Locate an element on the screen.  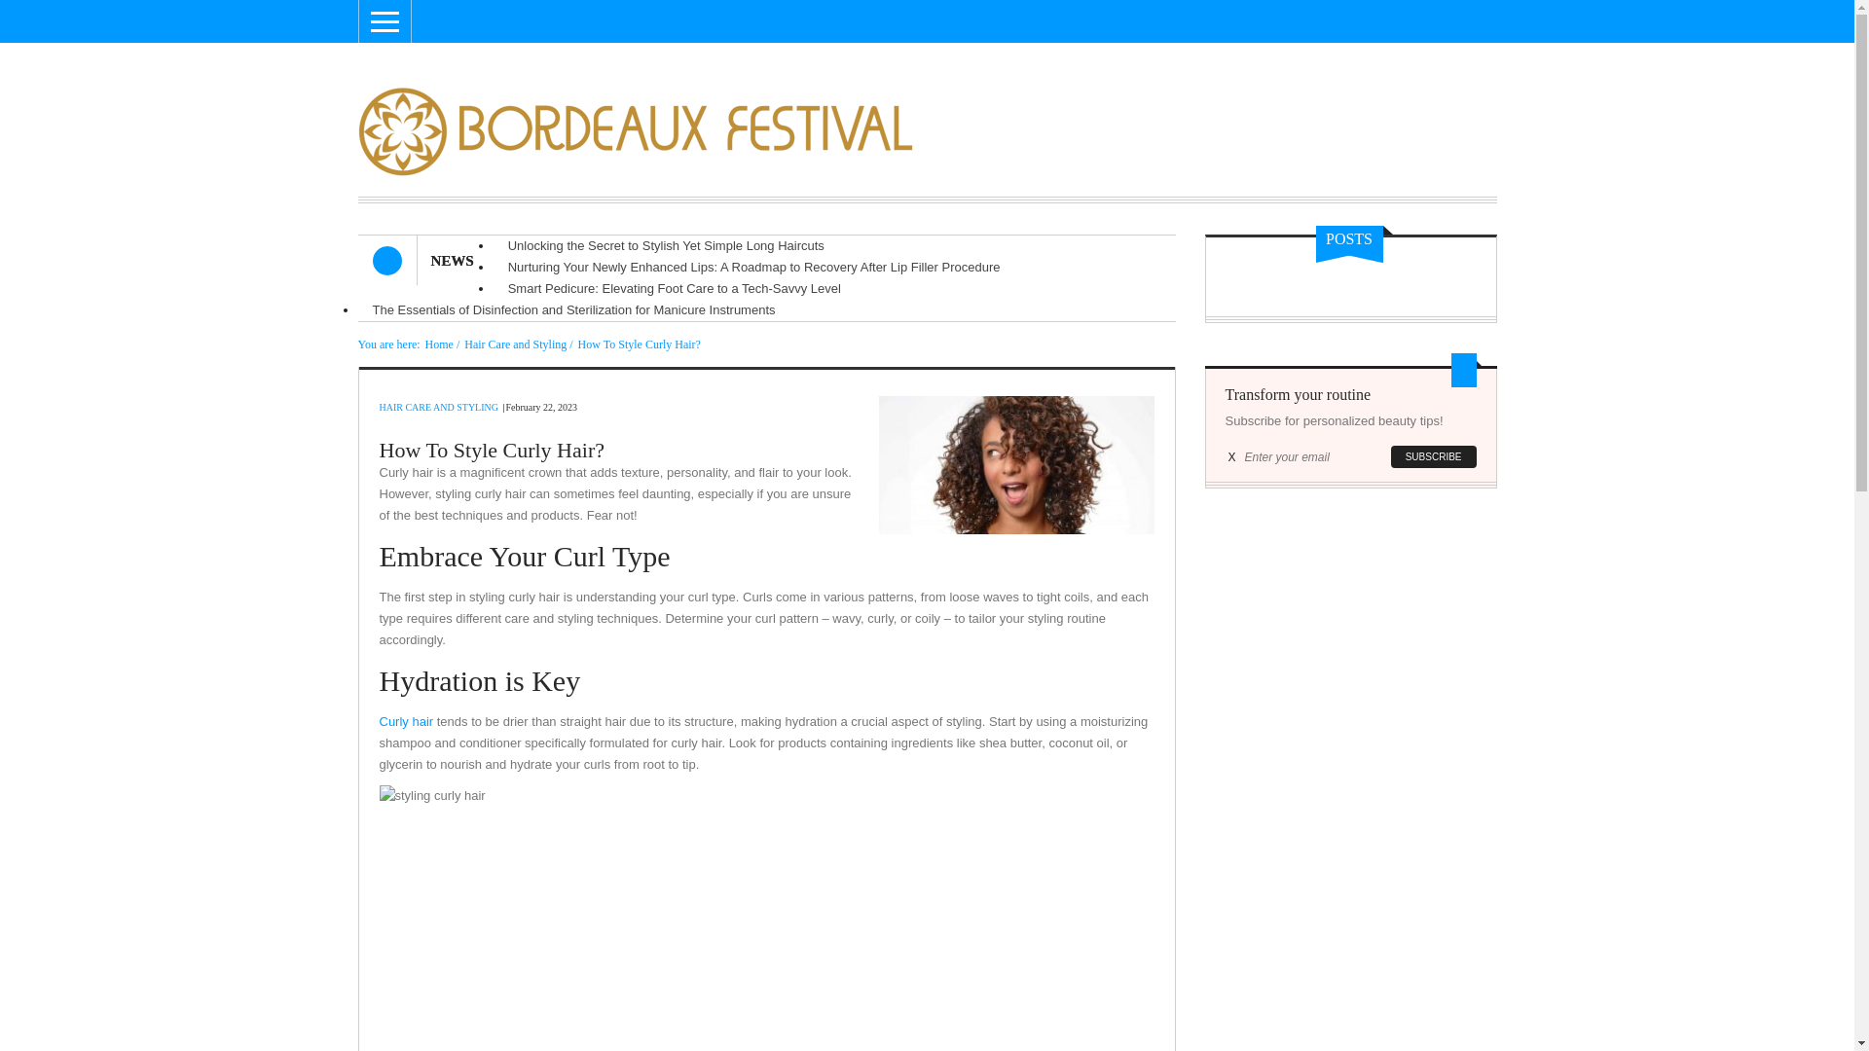
Home is located at coordinates (440, 344).